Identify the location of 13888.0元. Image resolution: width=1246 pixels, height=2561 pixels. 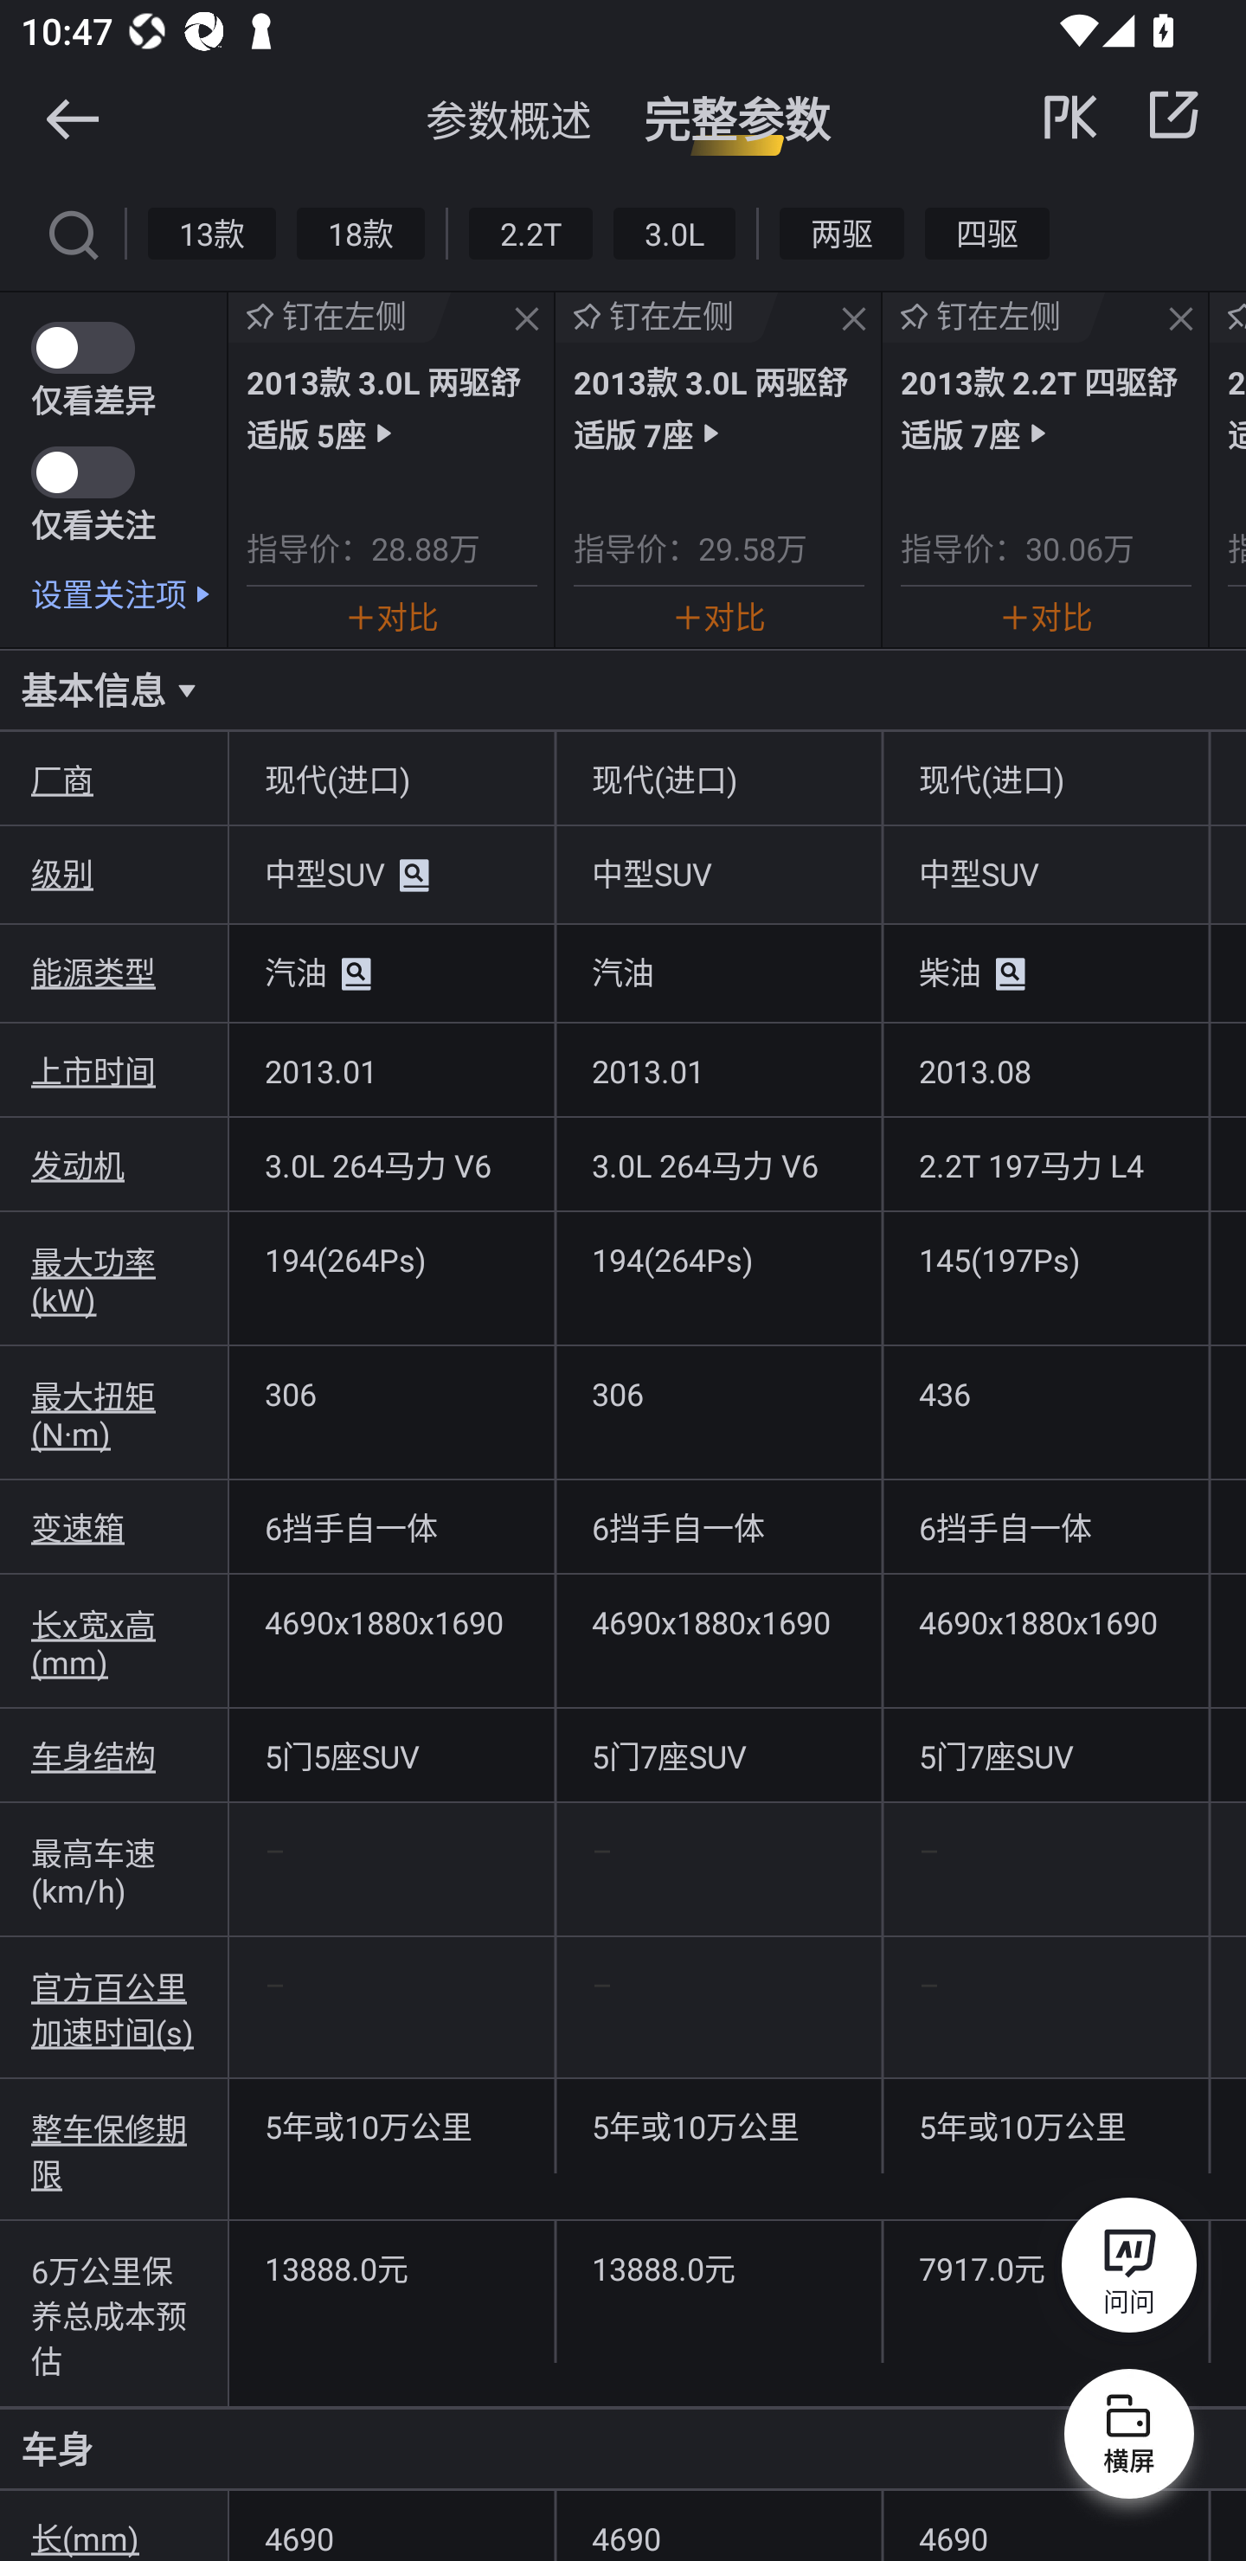
(718, 2267).